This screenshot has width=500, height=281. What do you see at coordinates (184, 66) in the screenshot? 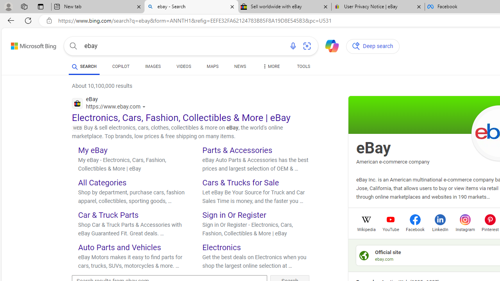
I see `VIDEOS` at bounding box center [184, 66].